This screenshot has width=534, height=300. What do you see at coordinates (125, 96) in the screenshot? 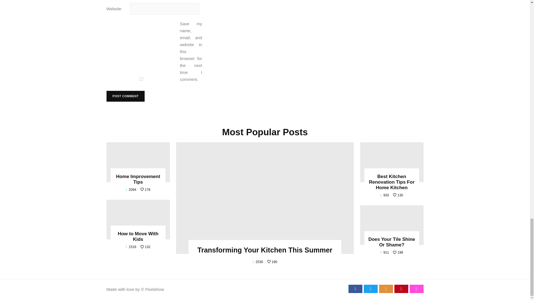
I see `Post Comment` at bounding box center [125, 96].